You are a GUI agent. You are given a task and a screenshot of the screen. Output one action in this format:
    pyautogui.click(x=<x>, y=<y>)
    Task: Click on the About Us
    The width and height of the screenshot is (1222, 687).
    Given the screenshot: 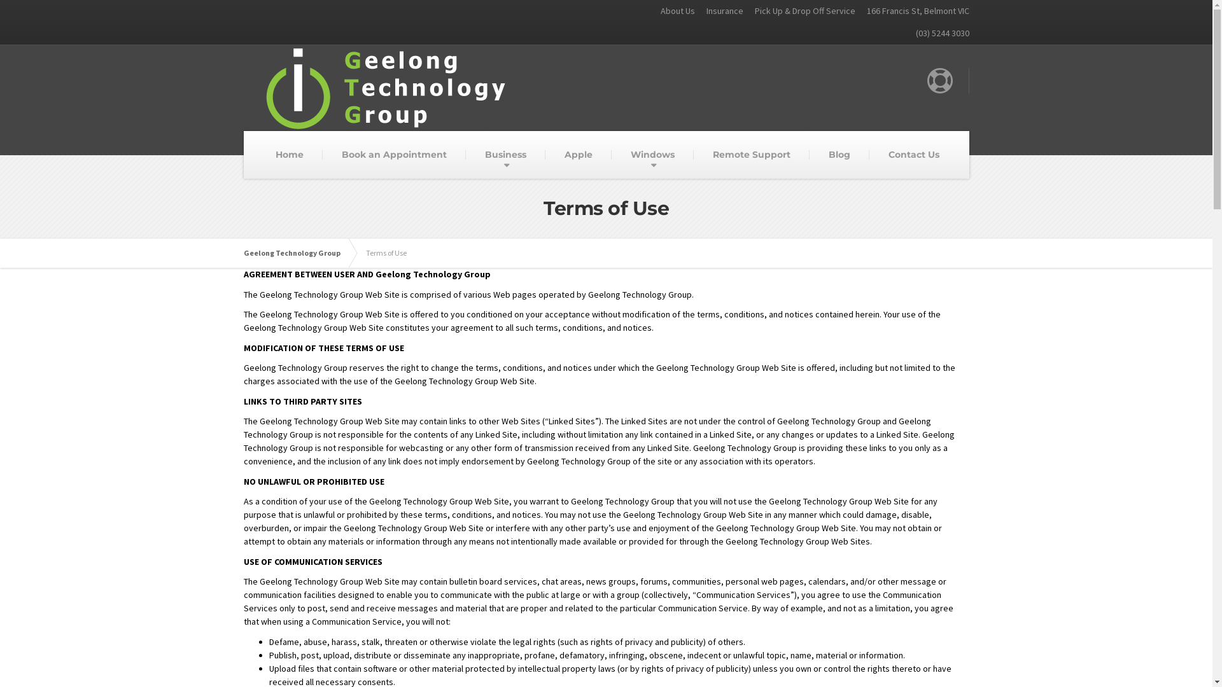 What is the action you would take?
    pyautogui.click(x=672, y=11)
    